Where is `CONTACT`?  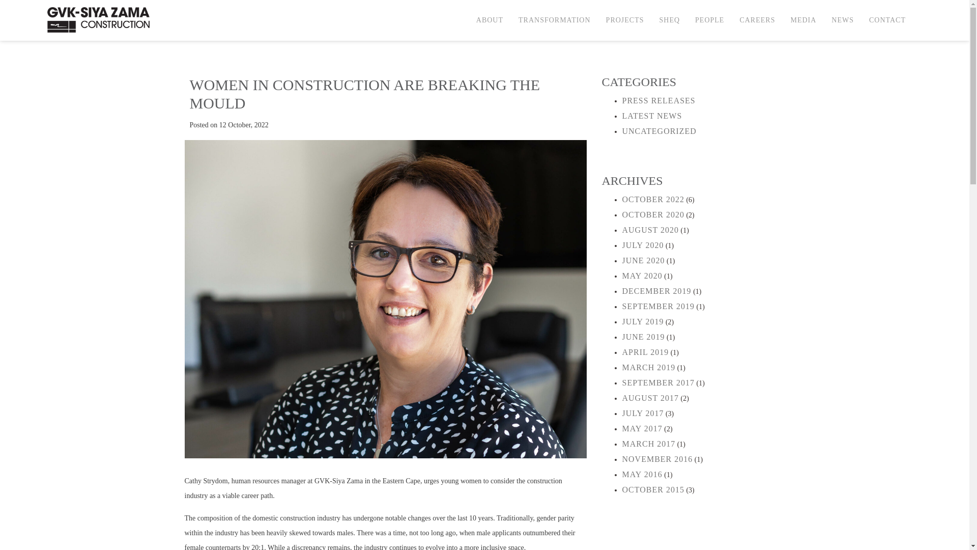
CONTACT is located at coordinates (887, 20).